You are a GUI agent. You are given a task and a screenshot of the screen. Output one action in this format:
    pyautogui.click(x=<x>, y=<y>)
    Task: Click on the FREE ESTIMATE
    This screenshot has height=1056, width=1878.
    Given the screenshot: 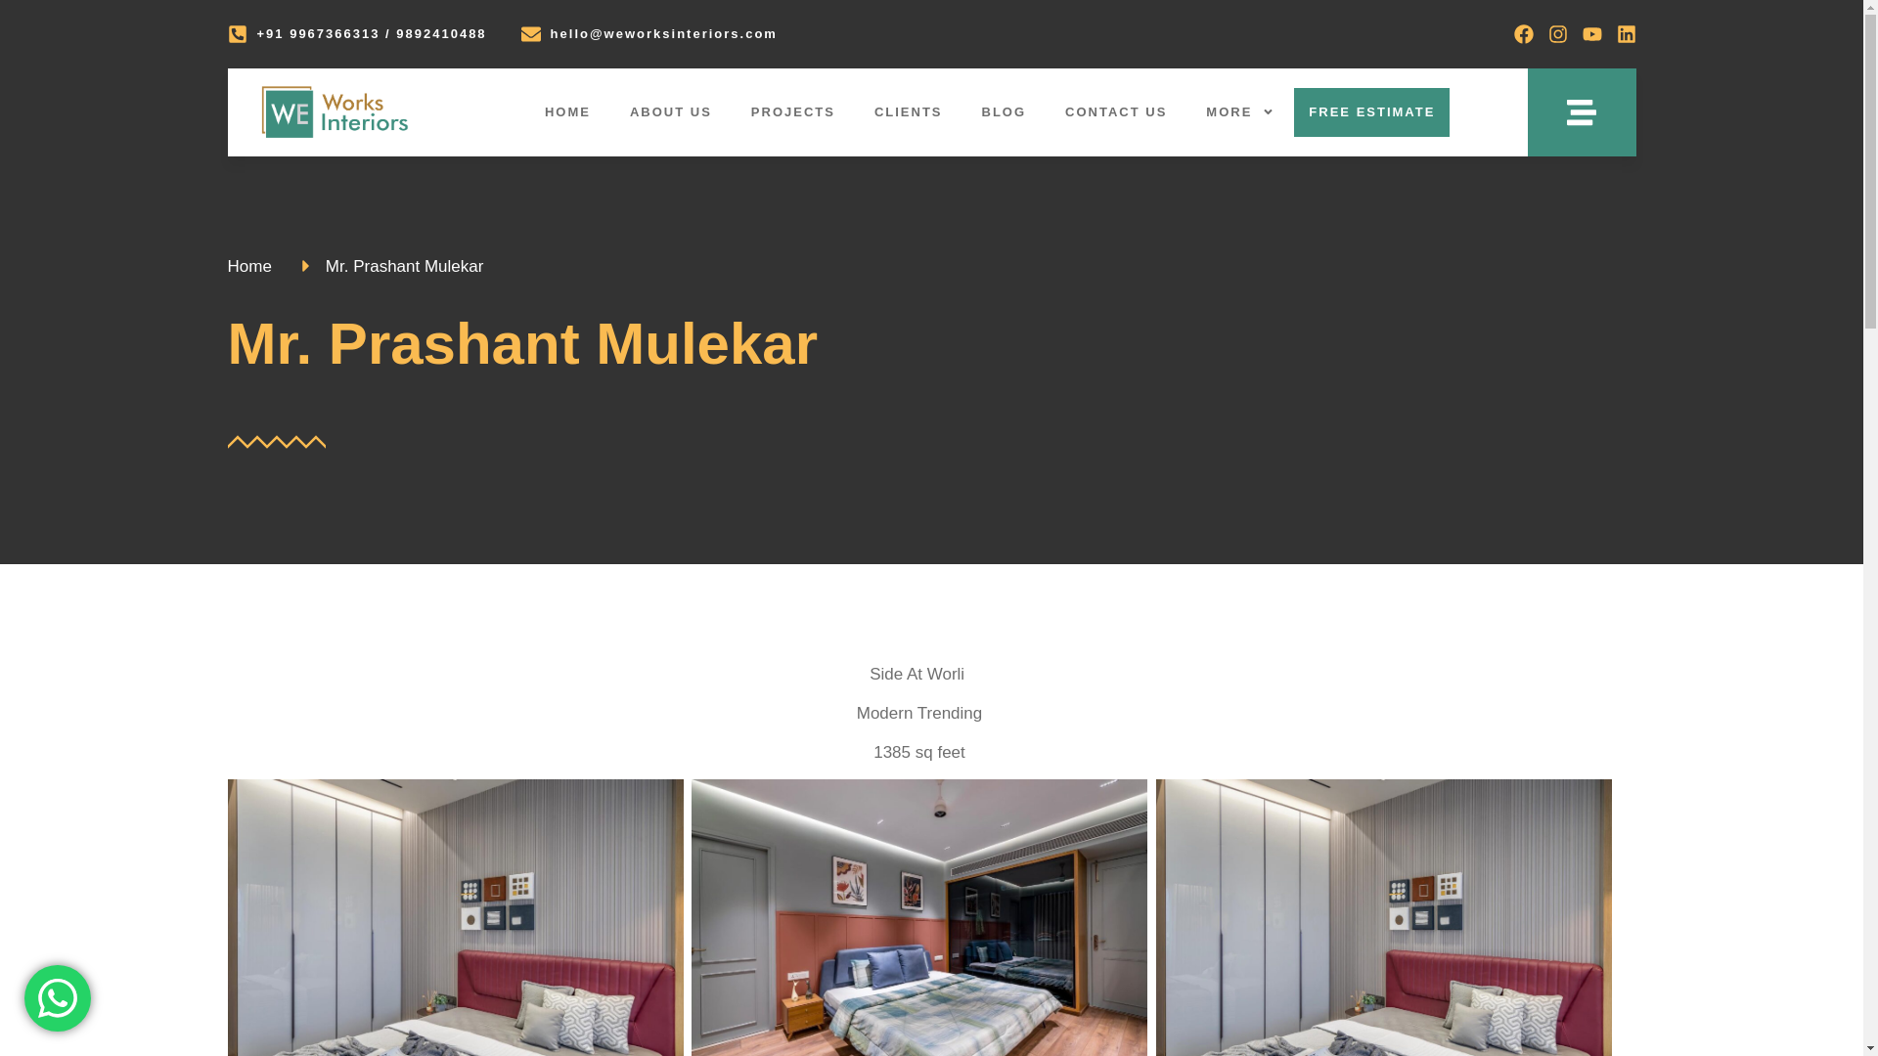 What is the action you would take?
    pyautogui.click(x=1371, y=111)
    